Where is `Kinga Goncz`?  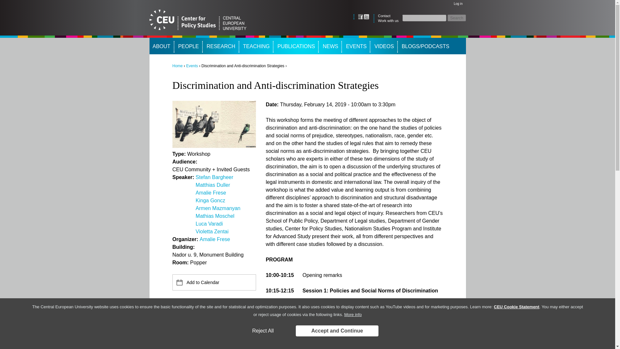 Kinga Goncz is located at coordinates (211, 200).